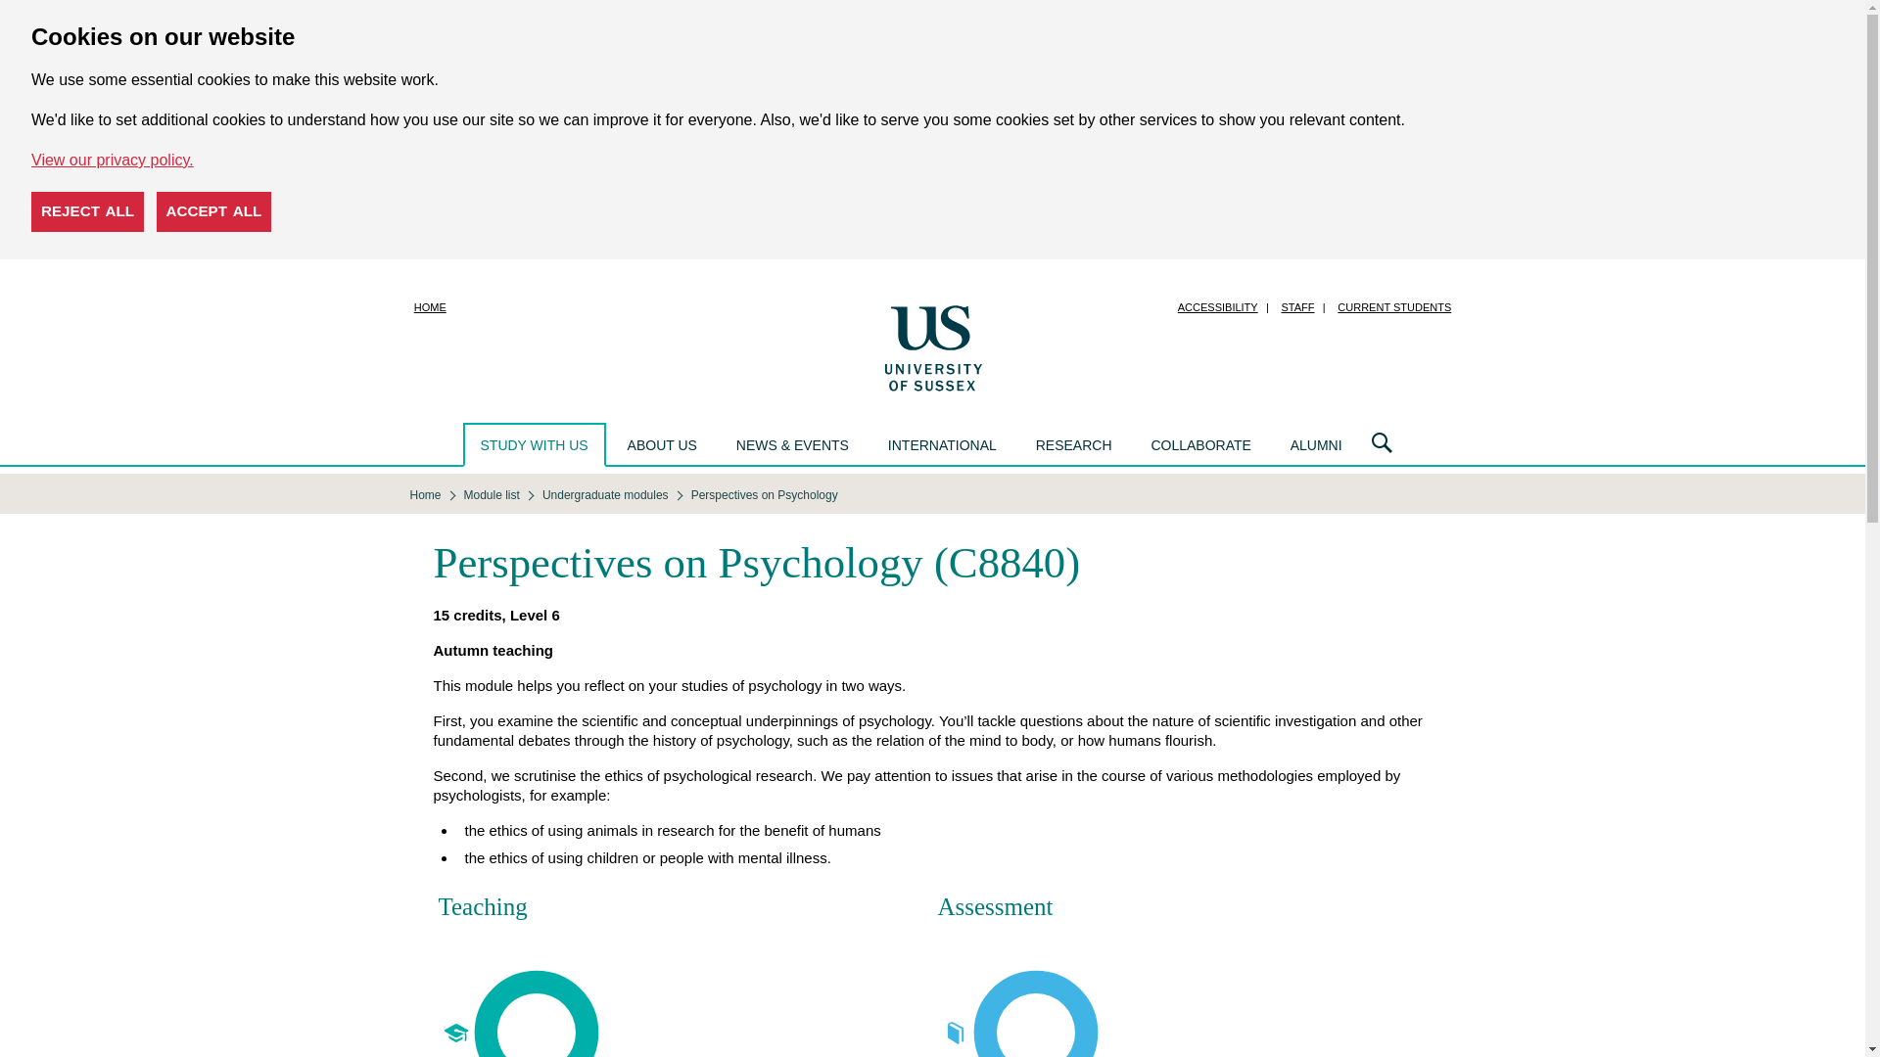  I want to click on REJECT ALL, so click(88, 211).